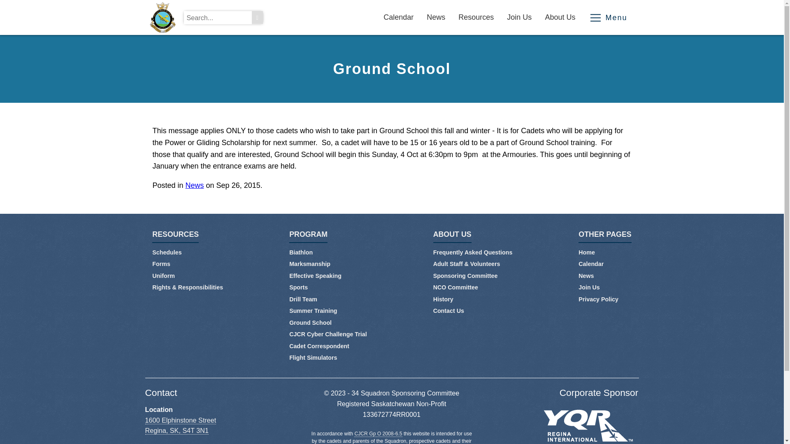 The width and height of the screenshot is (790, 444). Describe the element at coordinates (195, 185) in the screenshot. I see `News` at that location.